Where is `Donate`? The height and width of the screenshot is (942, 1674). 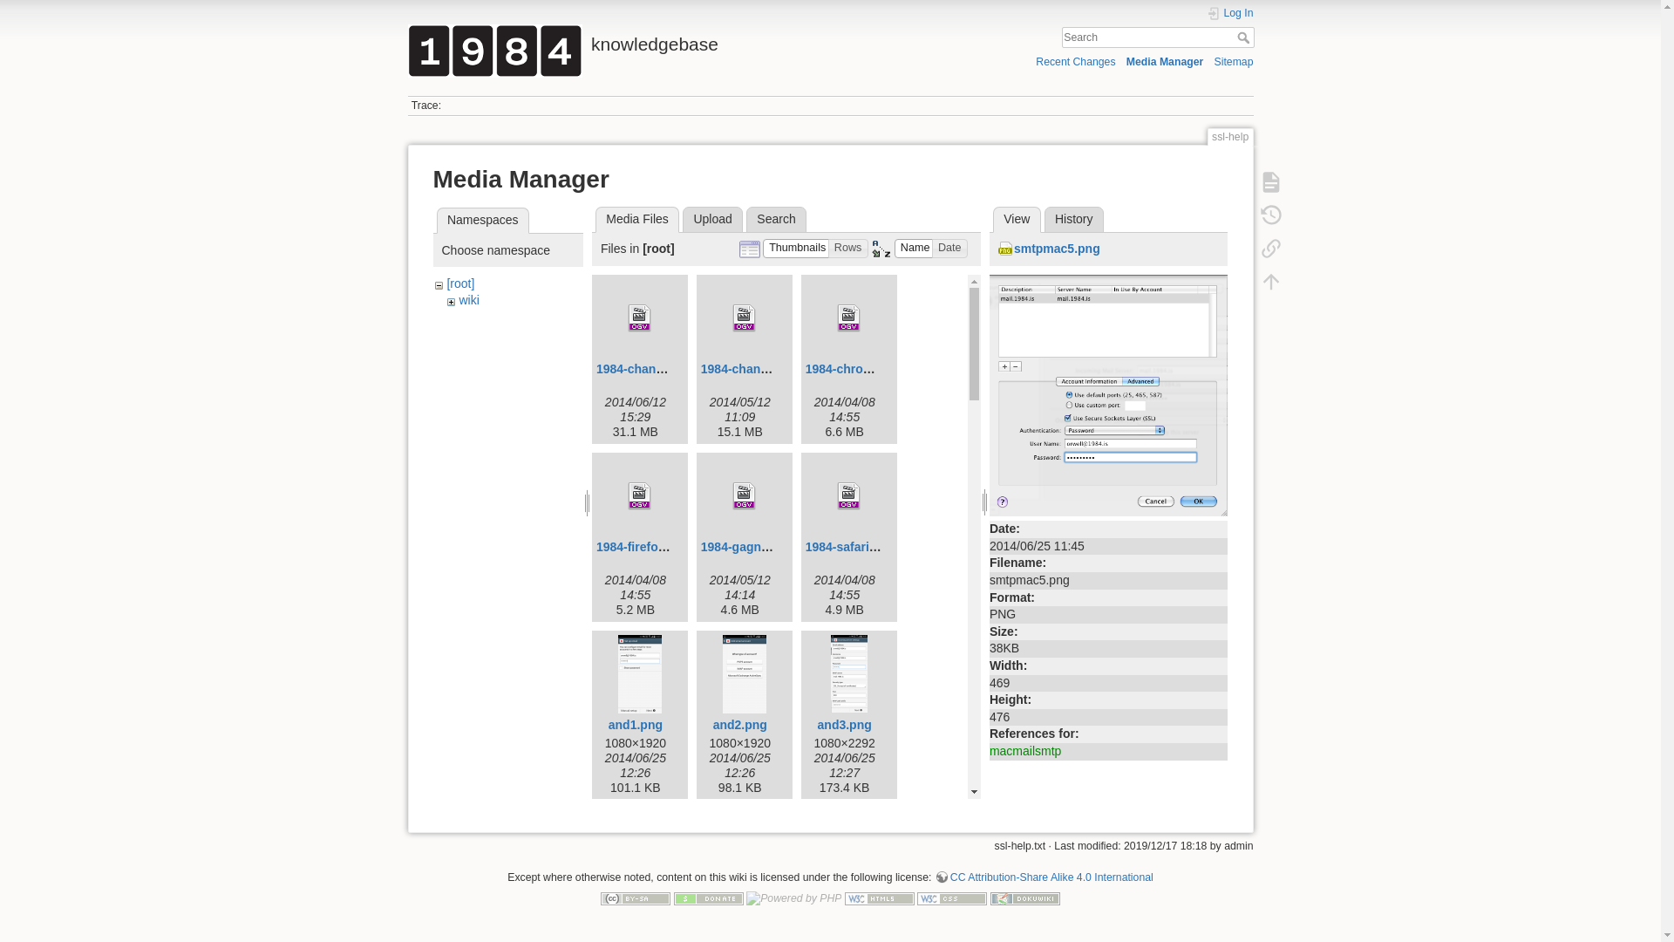
Donate is located at coordinates (709, 898).